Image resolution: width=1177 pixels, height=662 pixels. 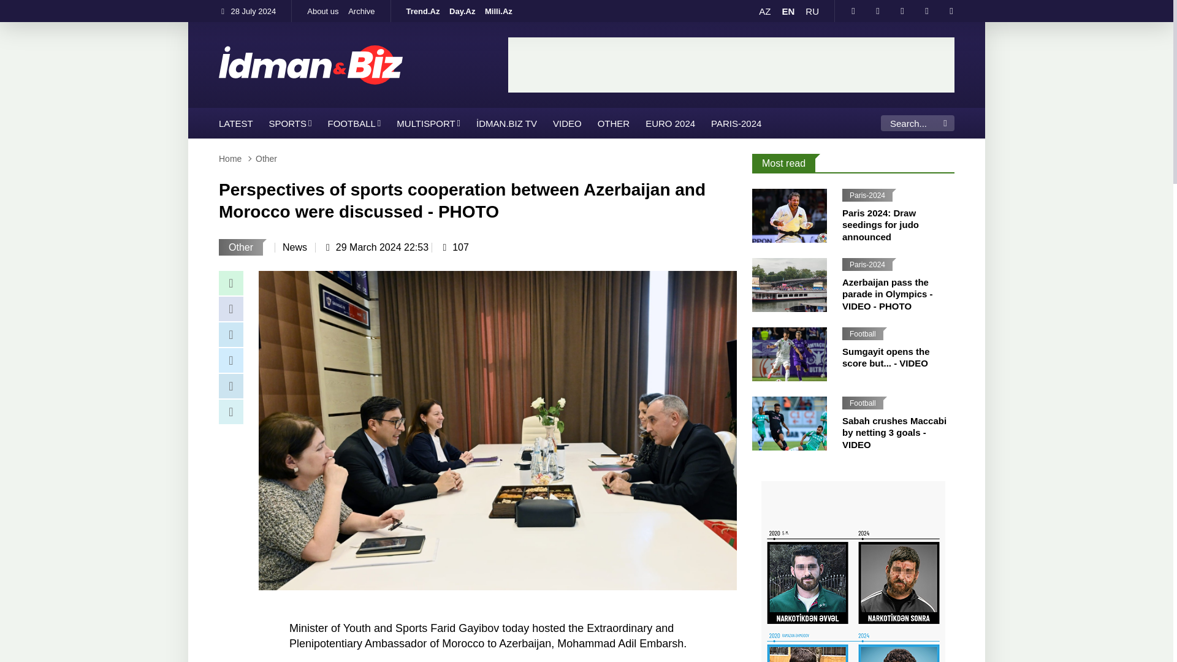 I want to click on Archive, so click(x=361, y=11).